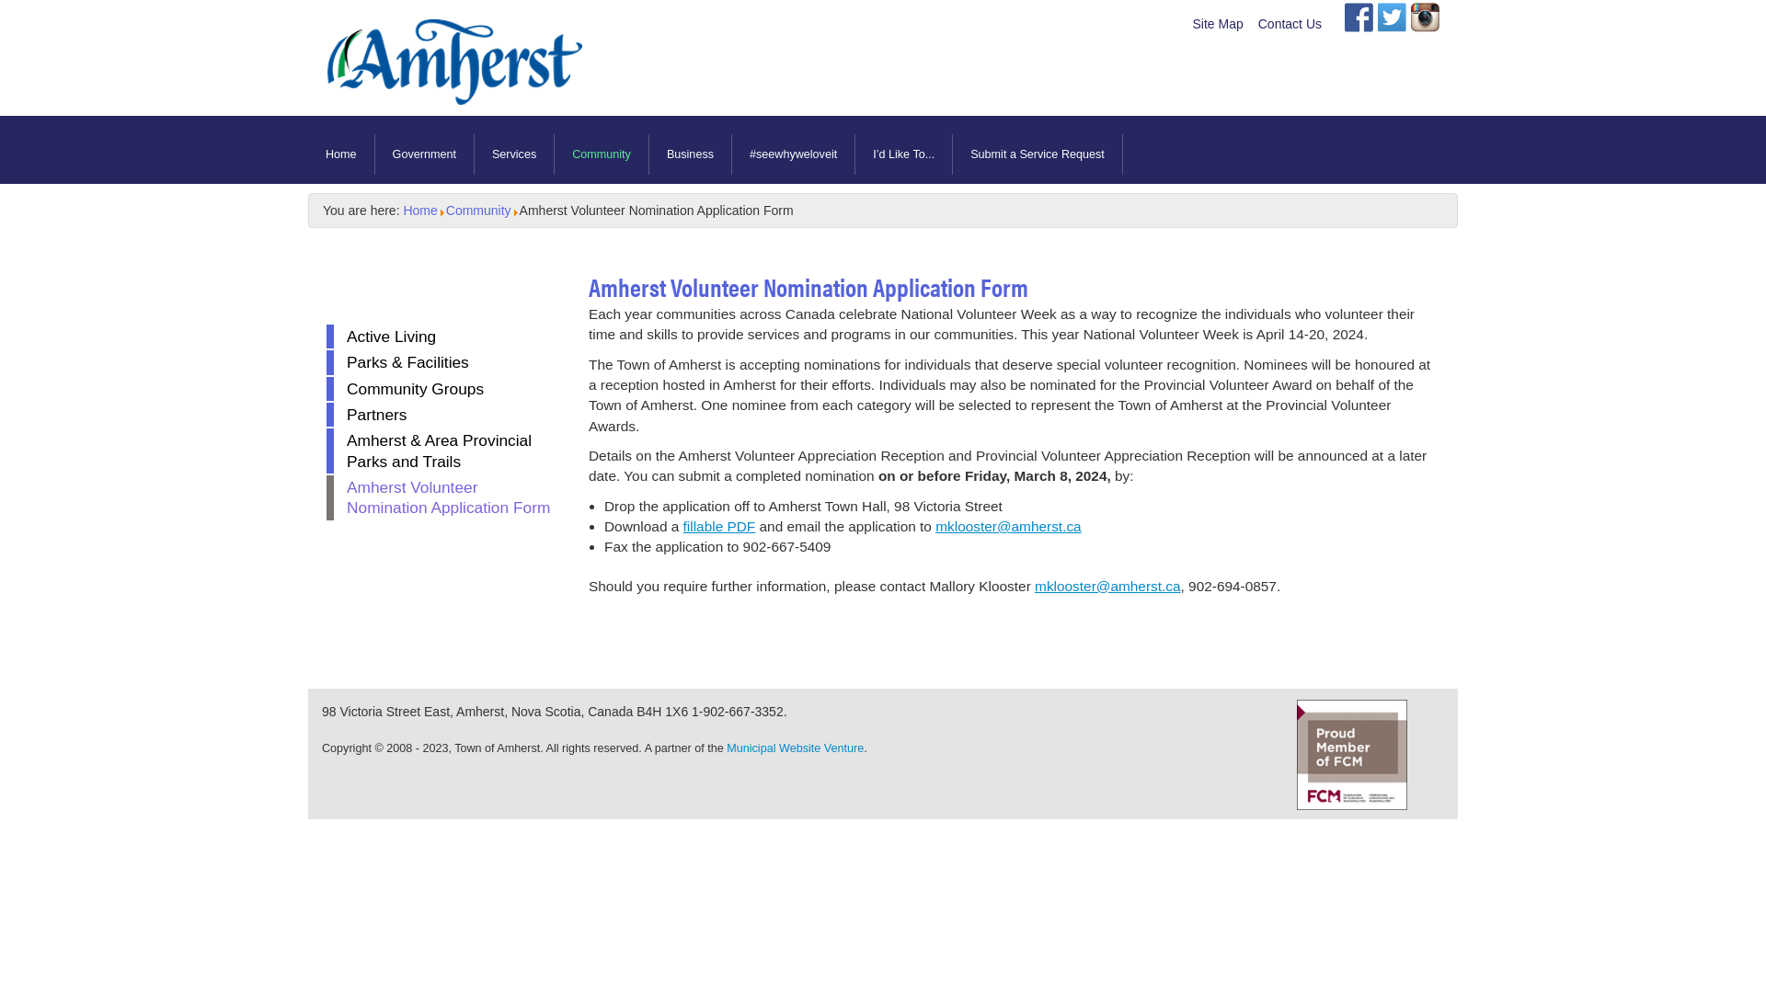 The width and height of the screenshot is (1766, 993). What do you see at coordinates (1359, 17) in the screenshot?
I see `facebook` at bounding box center [1359, 17].